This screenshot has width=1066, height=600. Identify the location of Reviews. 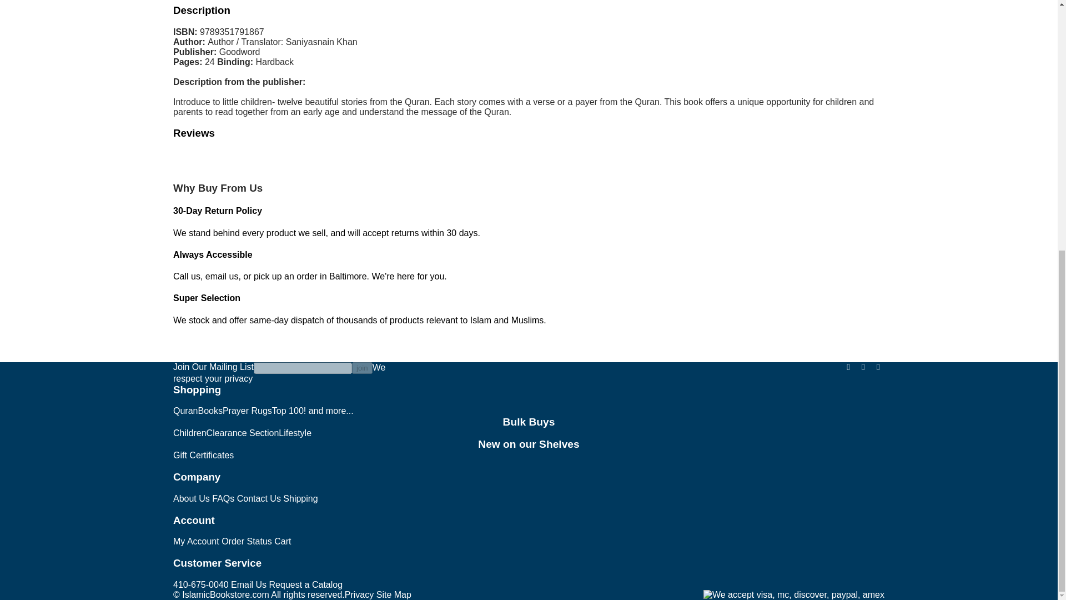
(194, 132).